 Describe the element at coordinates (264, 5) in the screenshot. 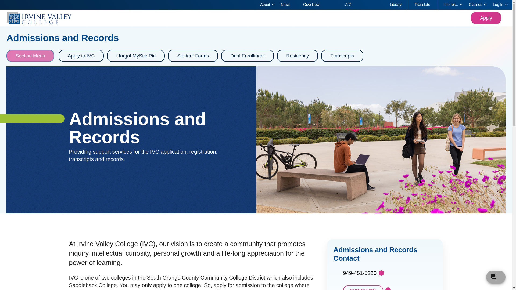

I see `About` at that location.